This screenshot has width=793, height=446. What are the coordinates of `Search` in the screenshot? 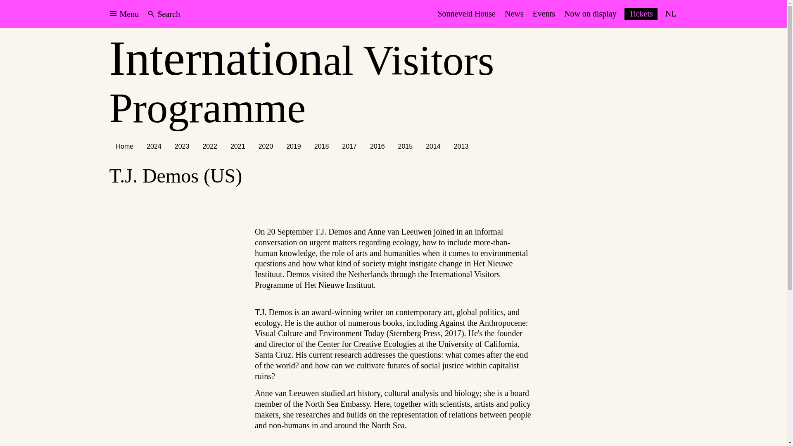 It's located at (164, 14).